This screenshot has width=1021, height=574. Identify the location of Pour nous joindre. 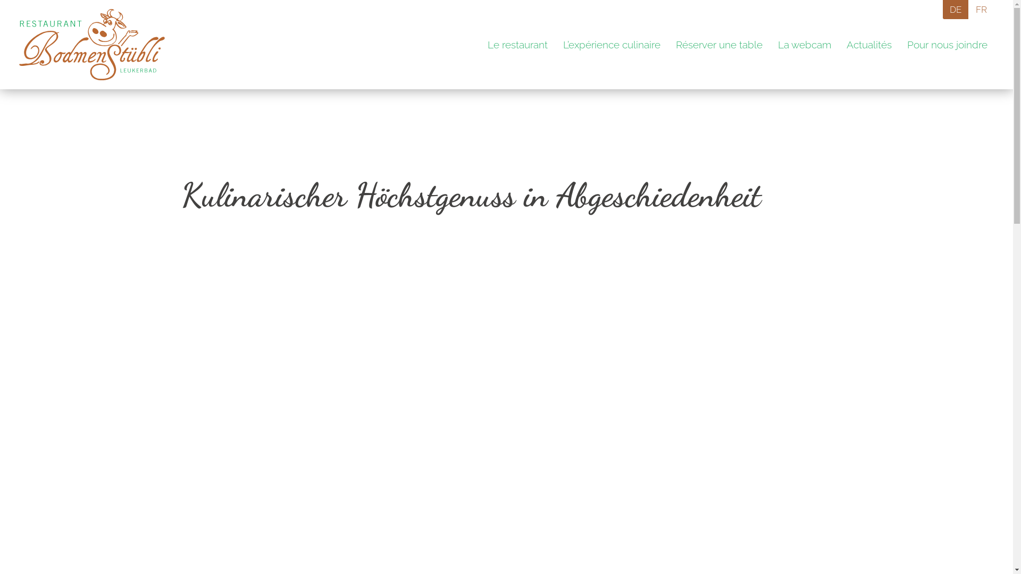
(948, 45).